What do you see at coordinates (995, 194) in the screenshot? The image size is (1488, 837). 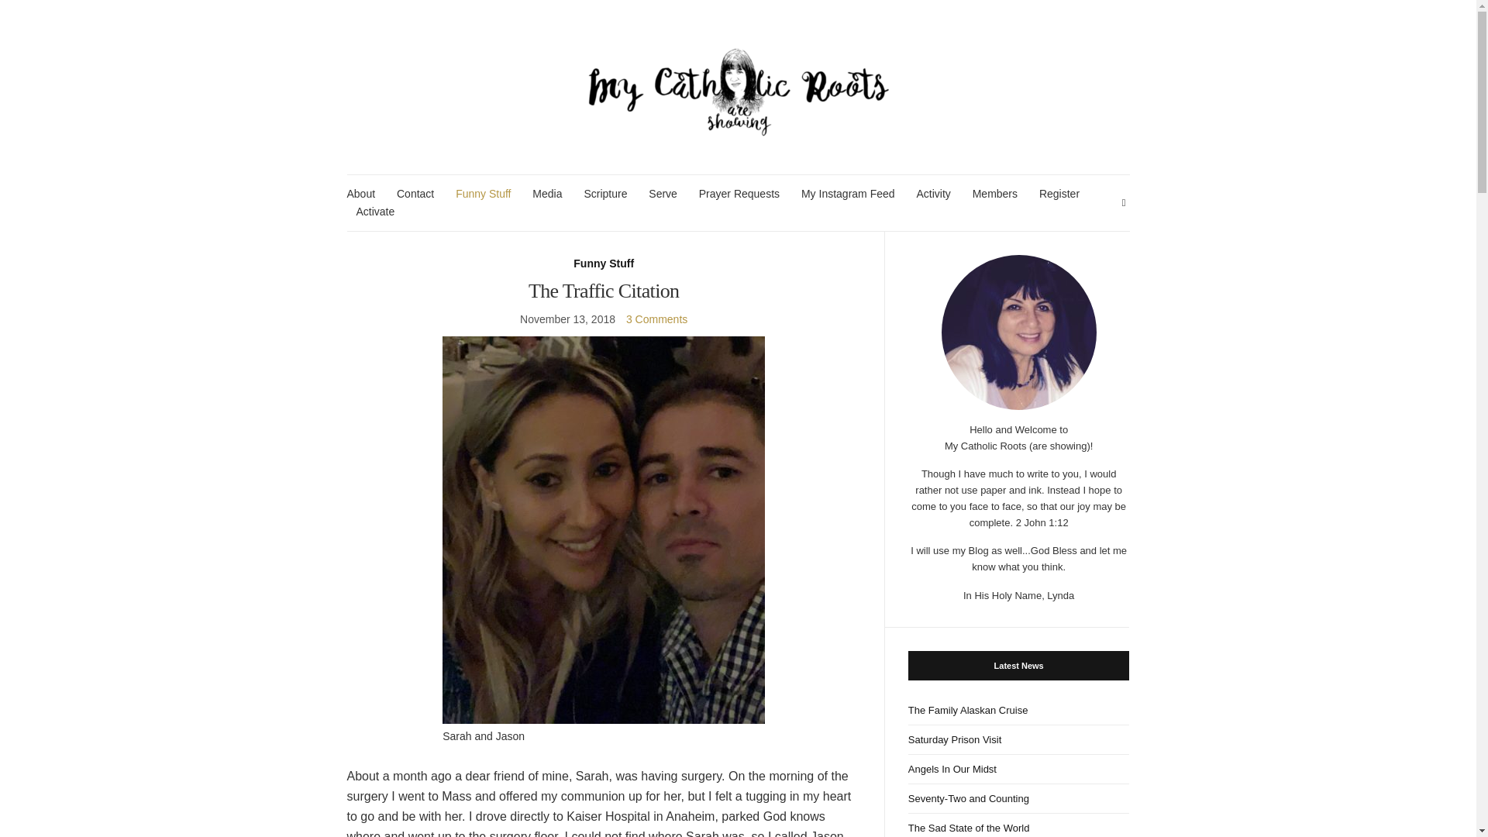 I see `Members` at bounding box center [995, 194].